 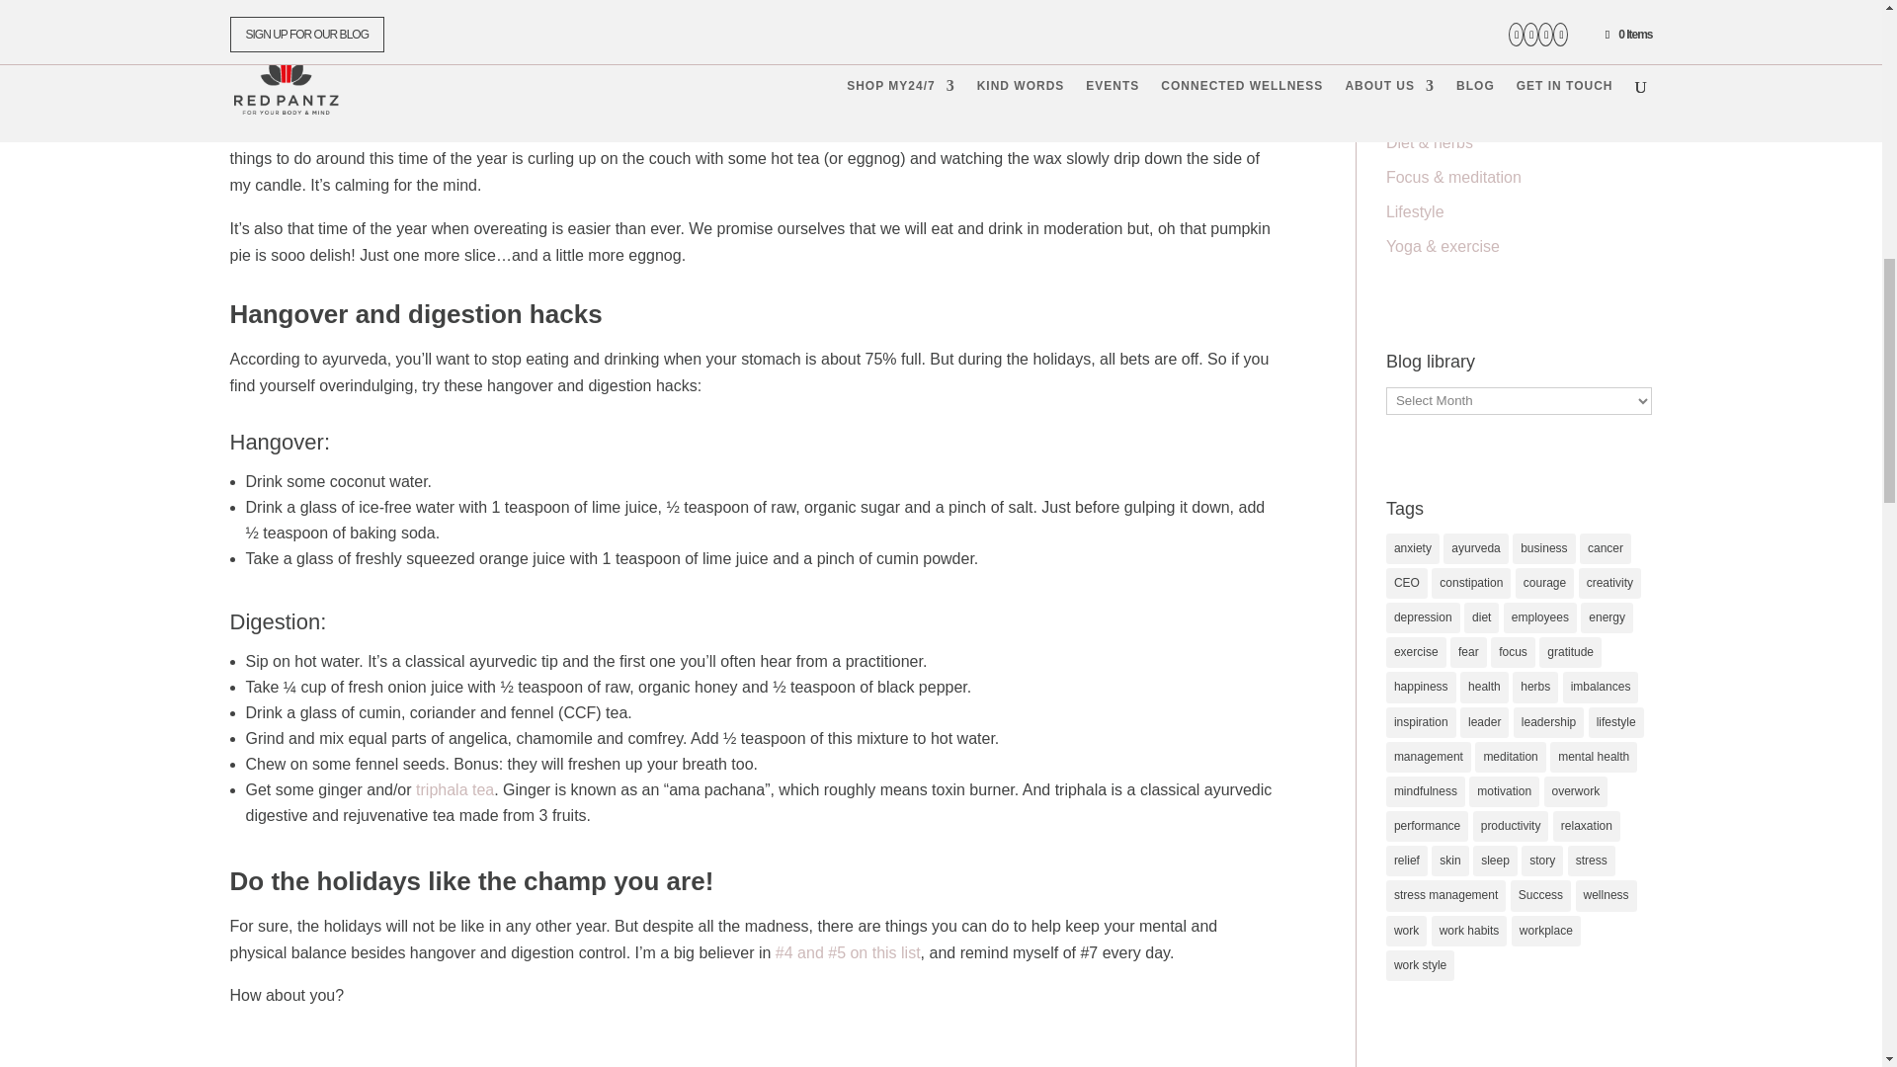 What do you see at coordinates (279, 58) in the screenshot?
I see `Posts by Petra N.` at bounding box center [279, 58].